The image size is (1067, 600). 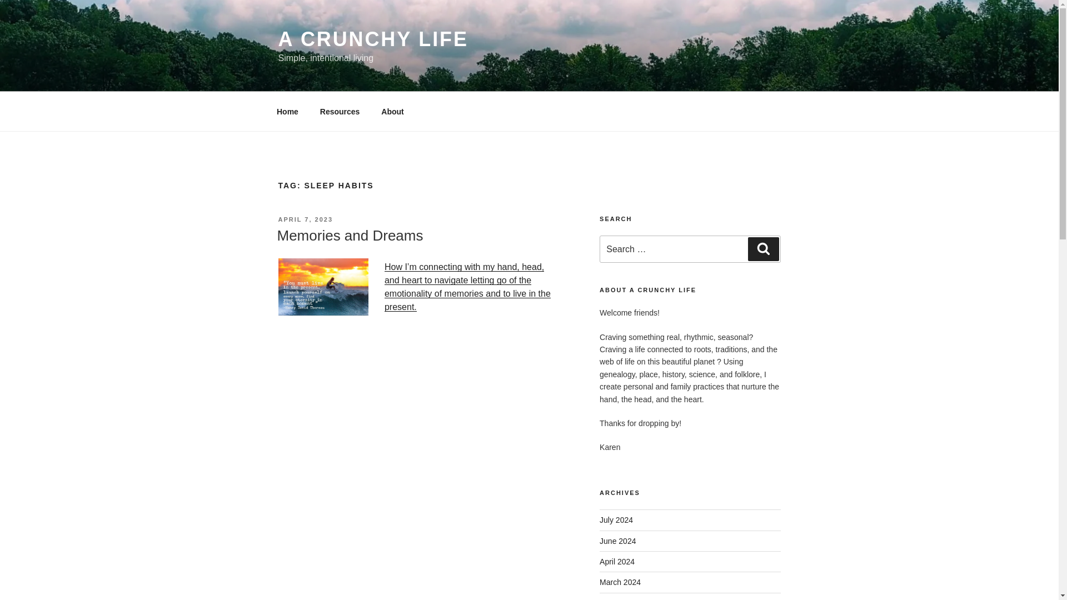 I want to click on A CRUNCHY LIFE, so click(x=372, y=39).